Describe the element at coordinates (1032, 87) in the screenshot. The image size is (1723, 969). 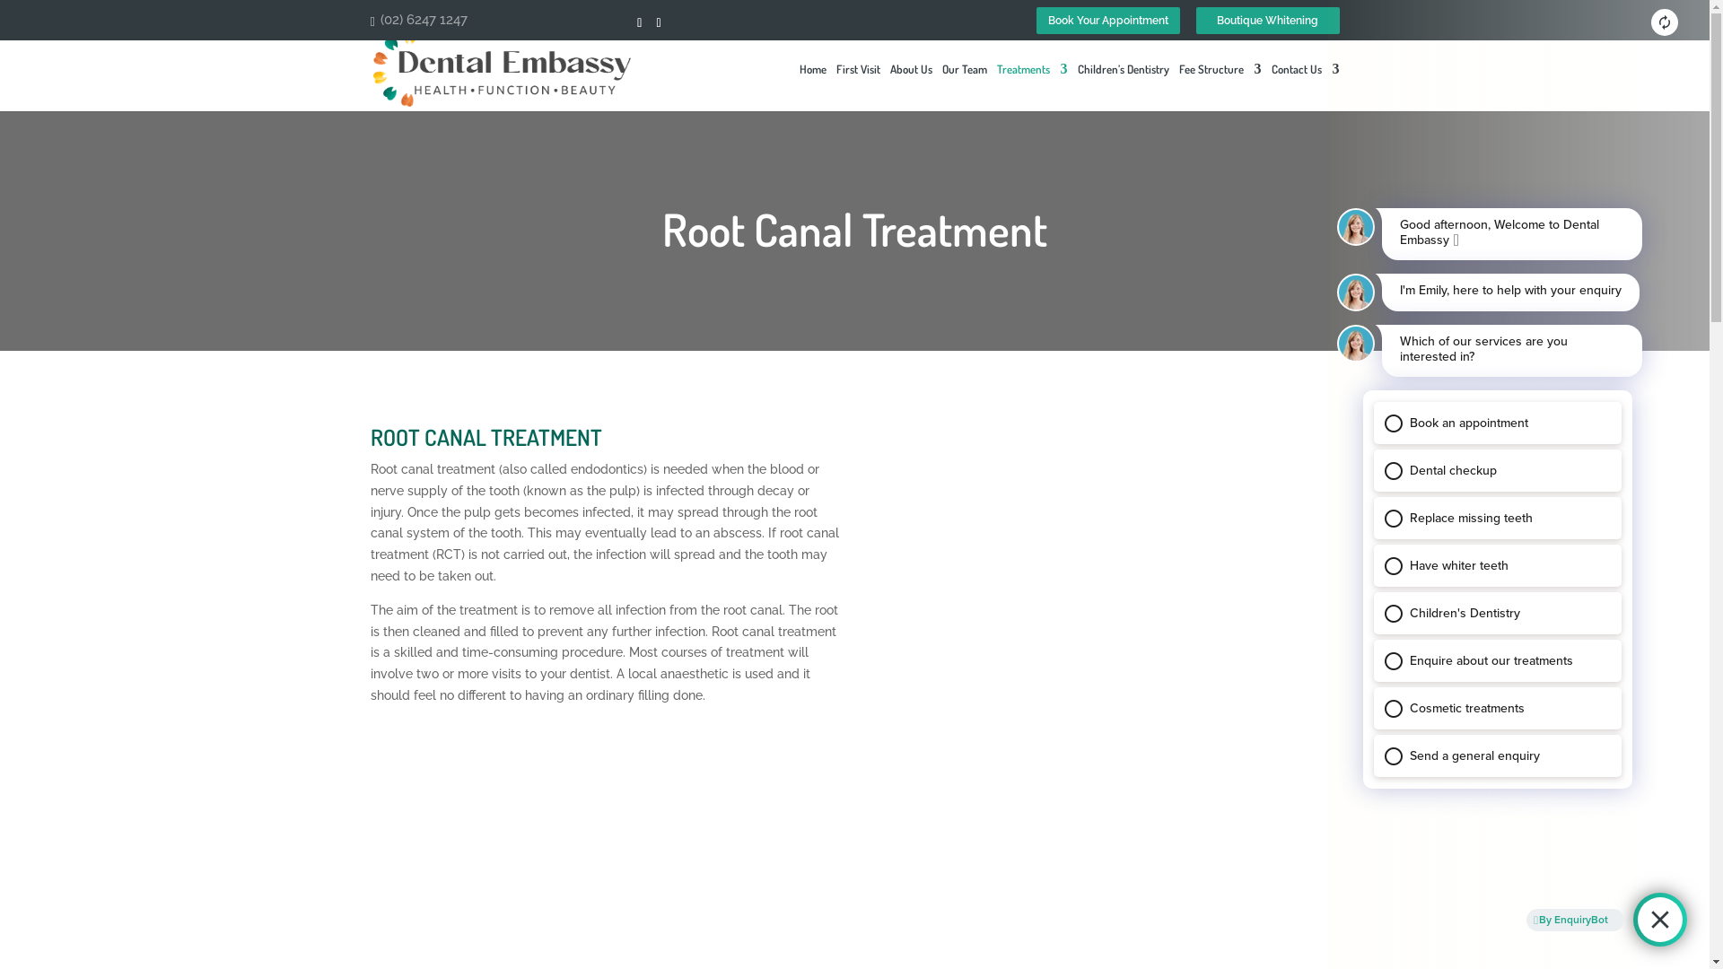
I see `Treatments` at that location.